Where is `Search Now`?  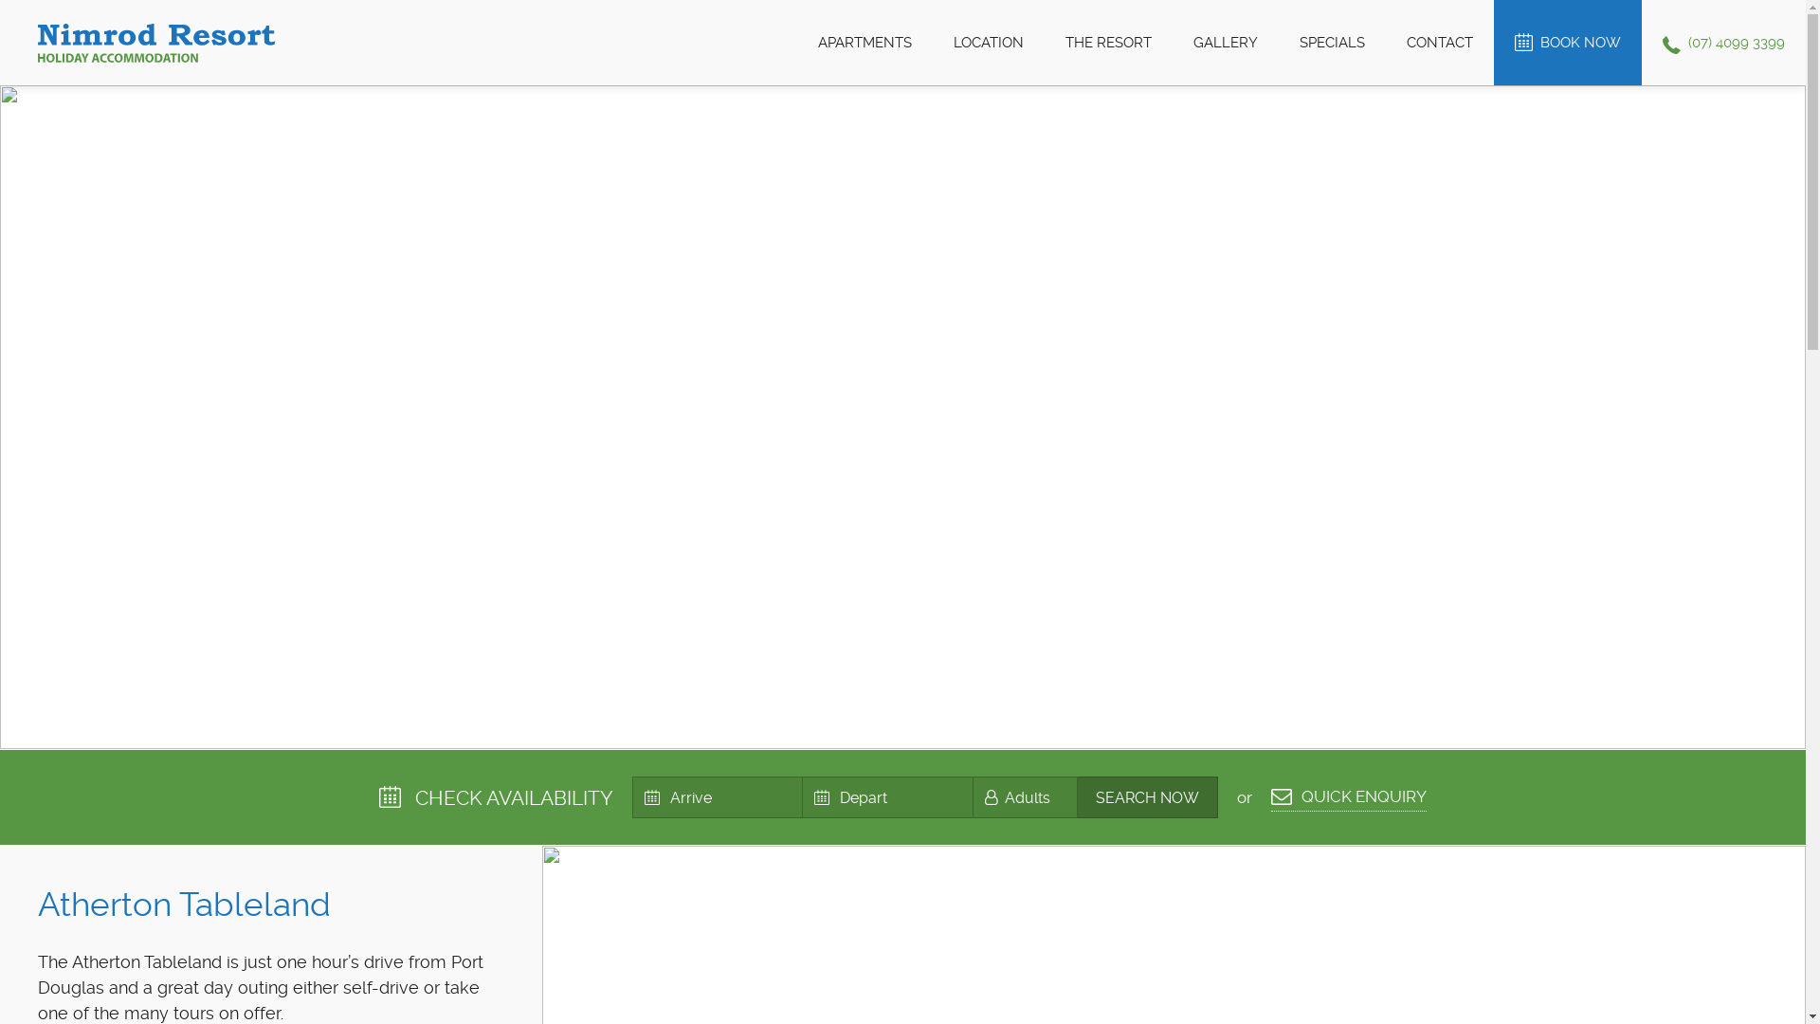 Search Now is located at coordinates (1148, 797).